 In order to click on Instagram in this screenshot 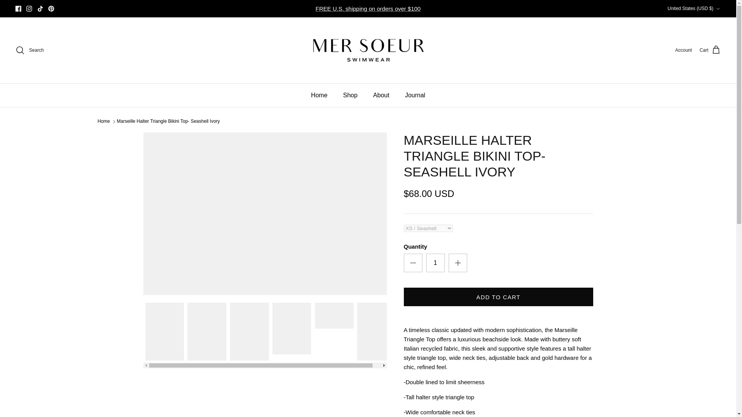, I will do `click(29, 8)`.